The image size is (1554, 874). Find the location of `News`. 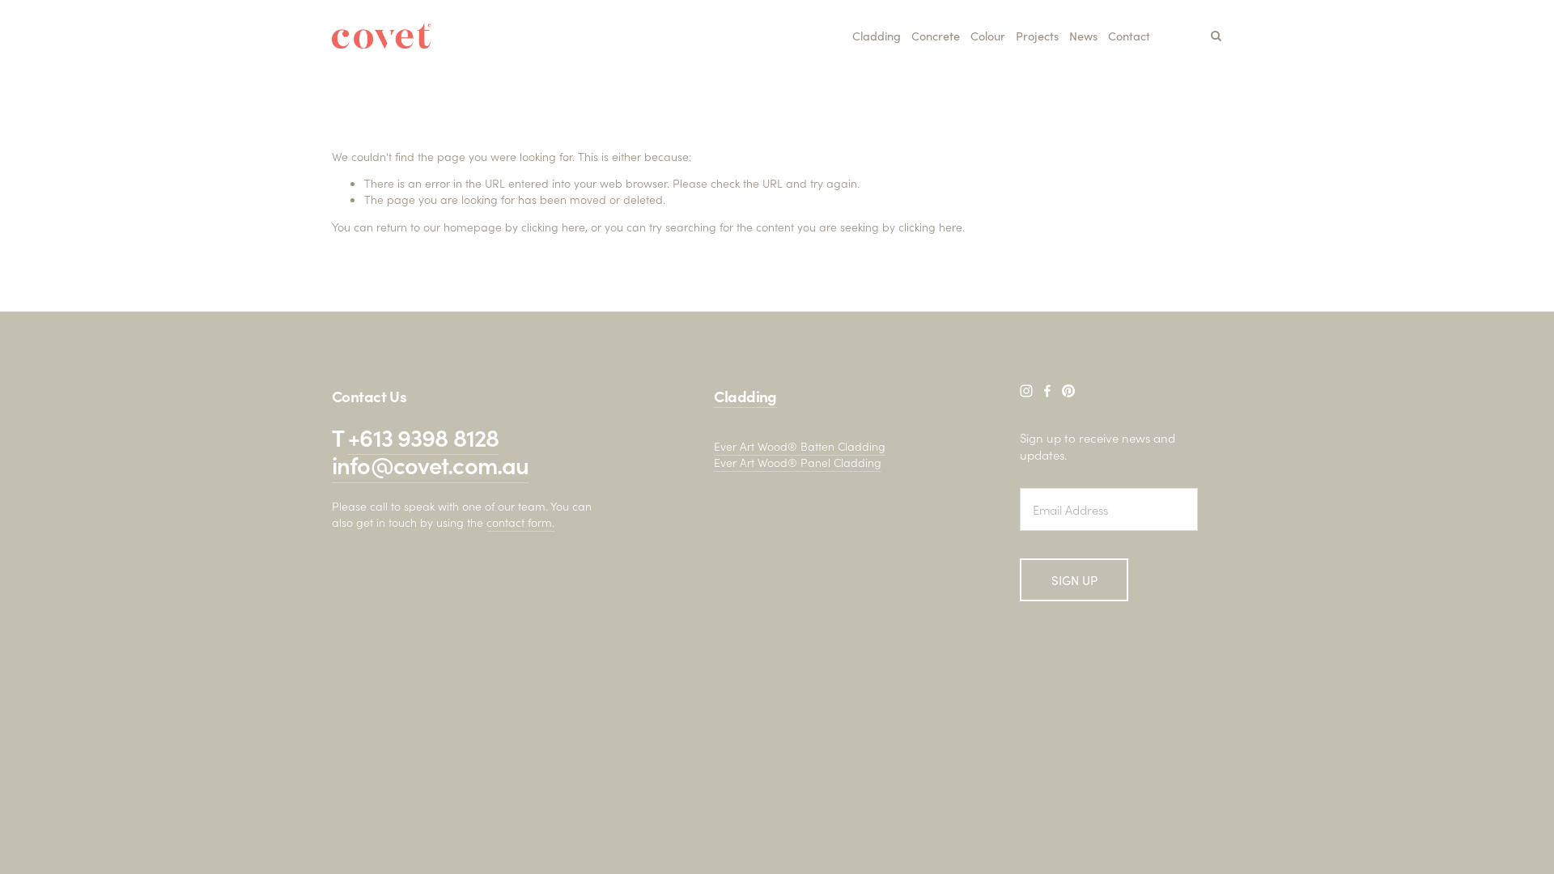

News is located at coordinates (1083, 36).